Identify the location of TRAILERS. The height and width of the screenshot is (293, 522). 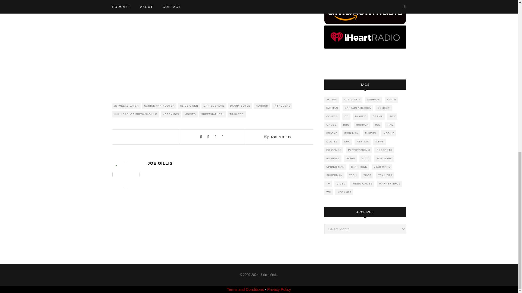
(237, 114).